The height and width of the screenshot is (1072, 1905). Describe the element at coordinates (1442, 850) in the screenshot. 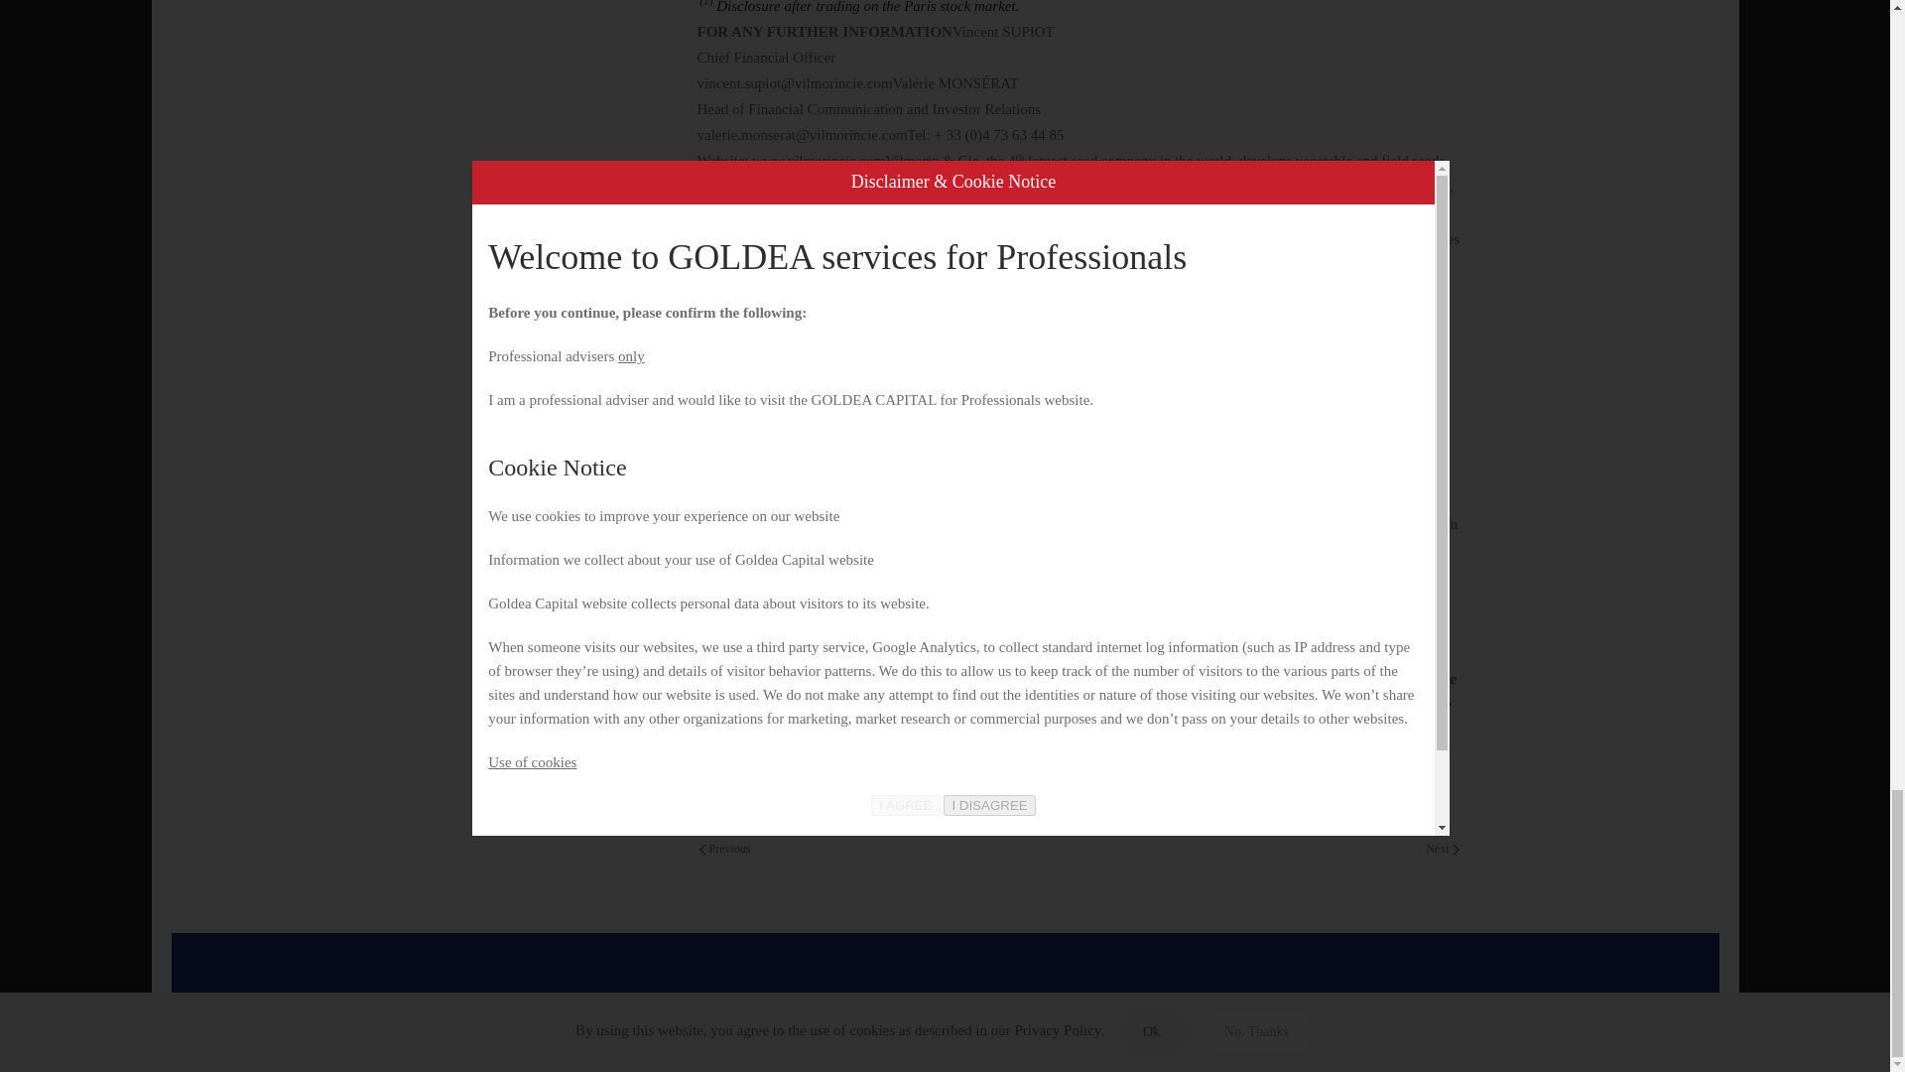

I see `Next` at that location.